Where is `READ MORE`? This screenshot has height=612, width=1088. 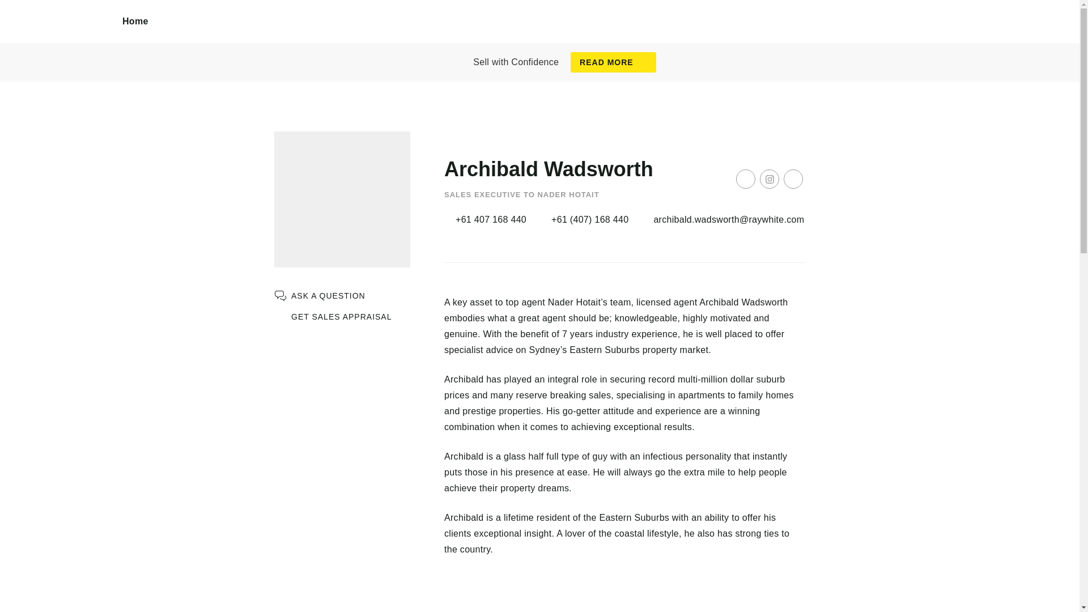
READ MORE is located at coordinates (613, 62).